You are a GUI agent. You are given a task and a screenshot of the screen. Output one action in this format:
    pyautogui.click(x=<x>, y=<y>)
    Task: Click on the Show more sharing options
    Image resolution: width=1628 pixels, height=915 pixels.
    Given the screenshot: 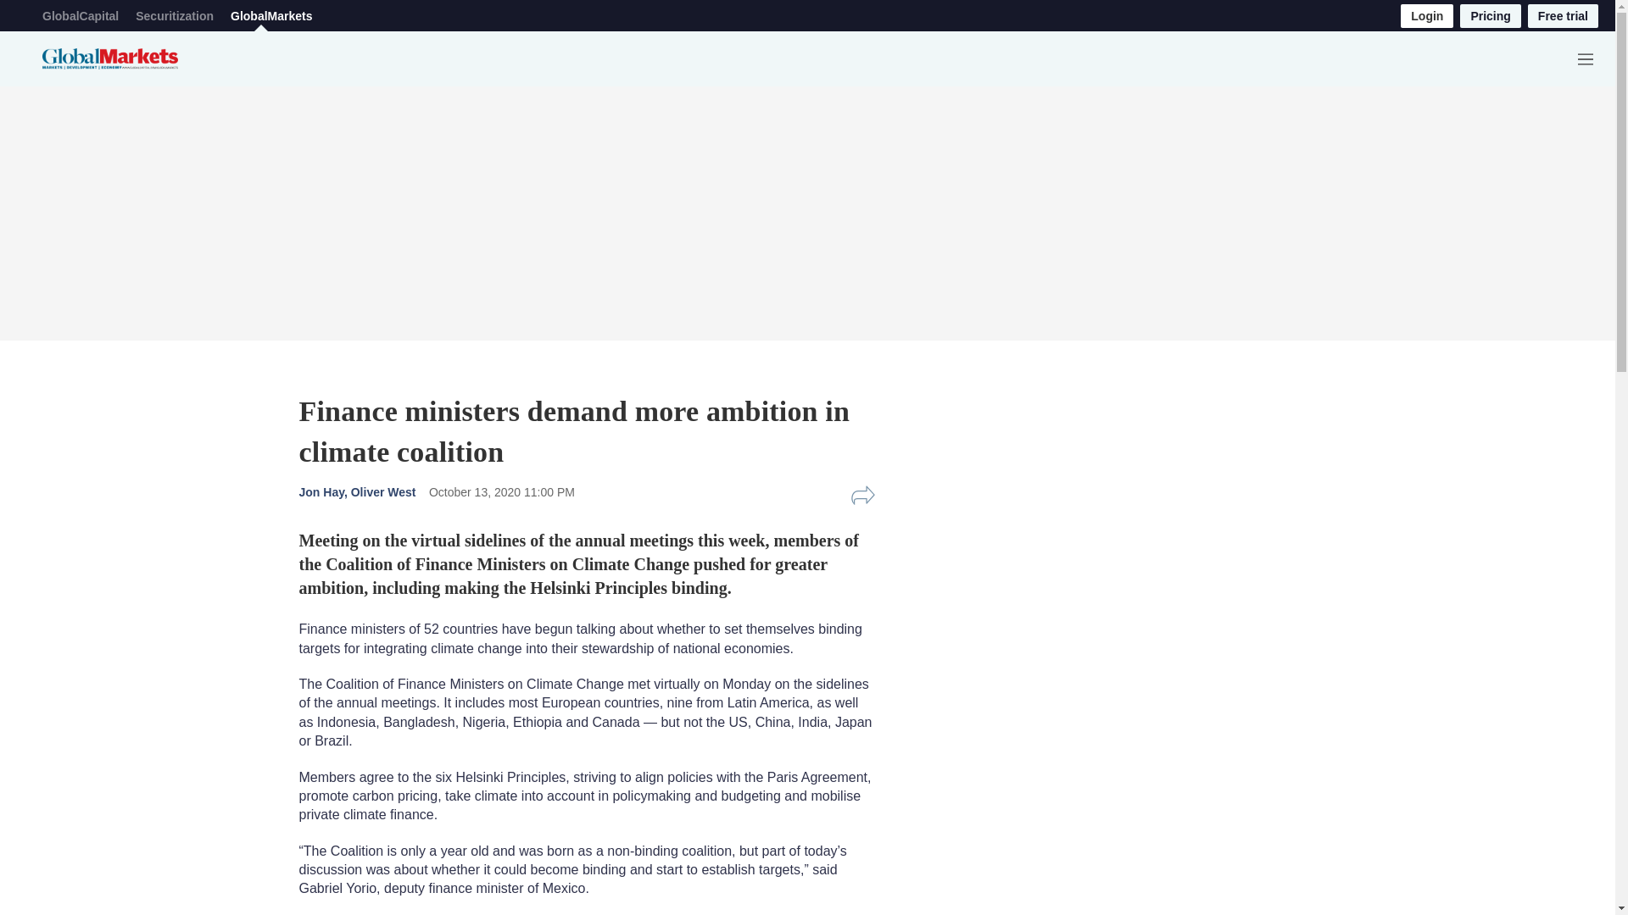 What is the action you would take?
    pyautogui.click(x=862, y=496)
    